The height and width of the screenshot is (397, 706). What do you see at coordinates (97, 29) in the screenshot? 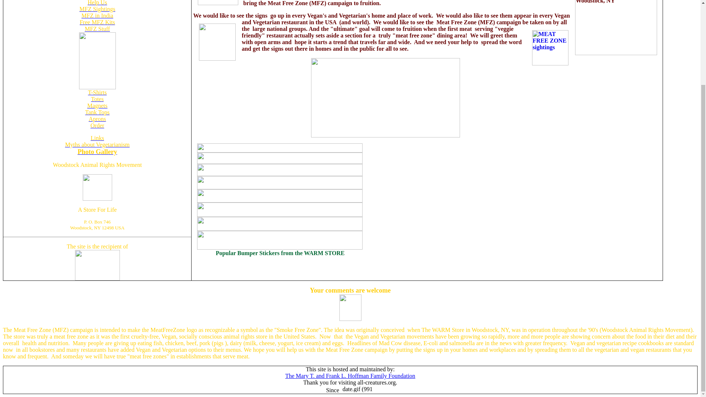
I see `MFZ Stuff` at bounding box center [97, 29].